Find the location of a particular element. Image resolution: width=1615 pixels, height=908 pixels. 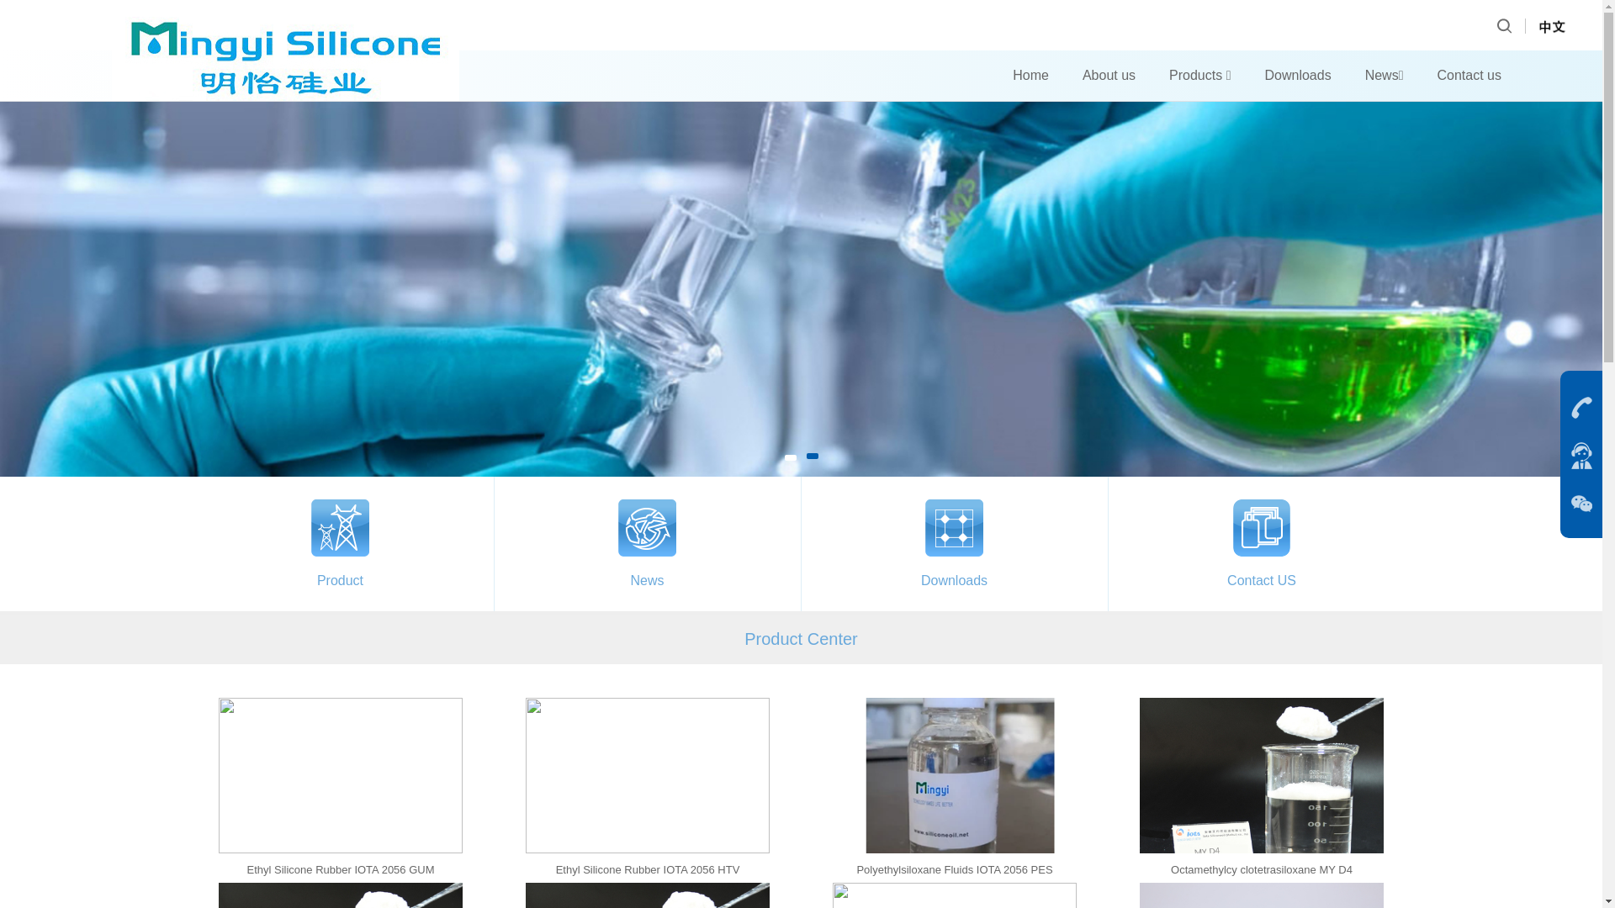

Home is located at coordinates (1030, 76).